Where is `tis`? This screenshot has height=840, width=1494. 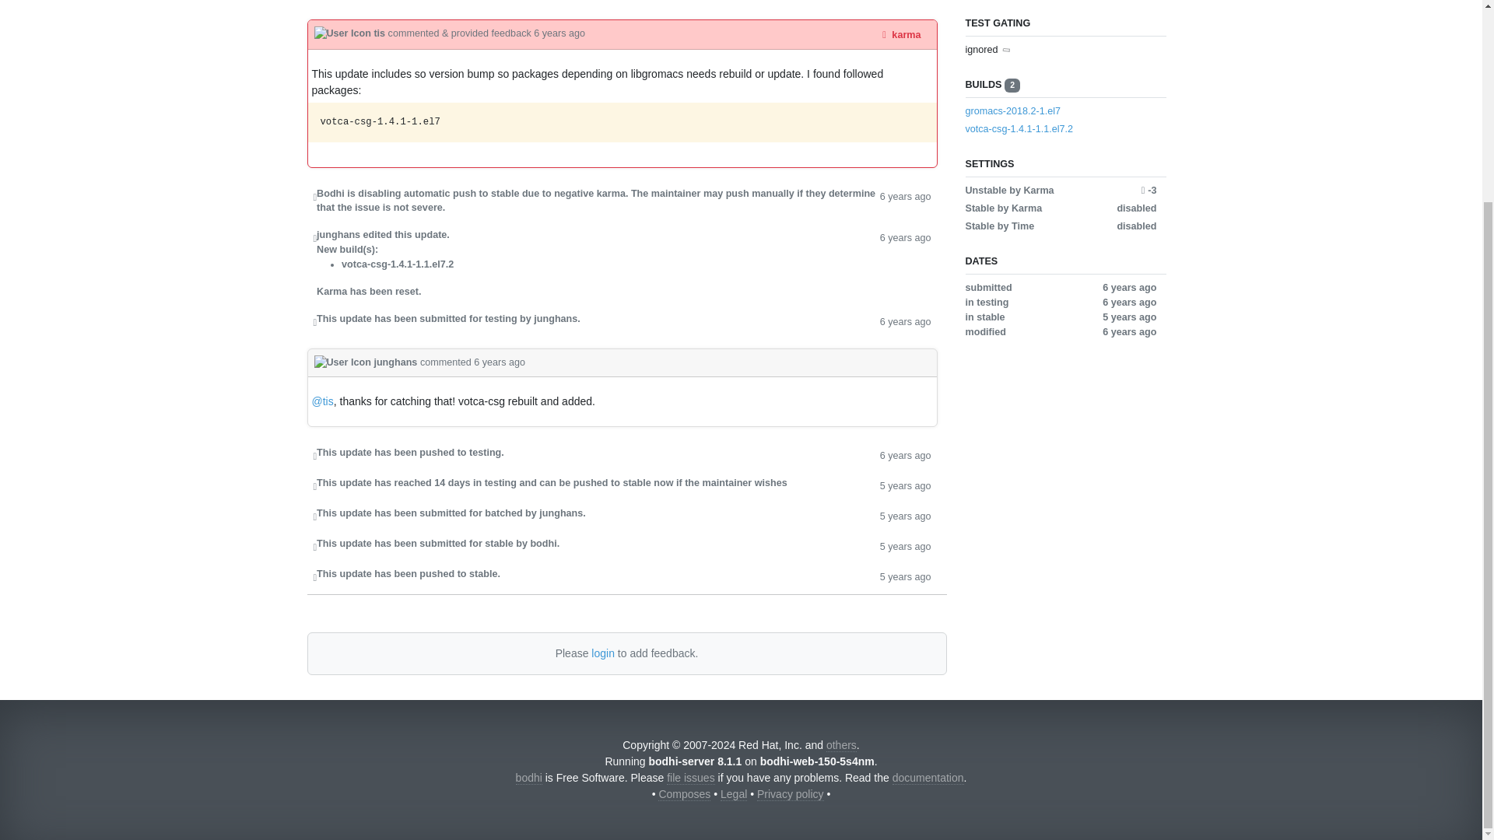 tis is located at coordinates (351, 33).